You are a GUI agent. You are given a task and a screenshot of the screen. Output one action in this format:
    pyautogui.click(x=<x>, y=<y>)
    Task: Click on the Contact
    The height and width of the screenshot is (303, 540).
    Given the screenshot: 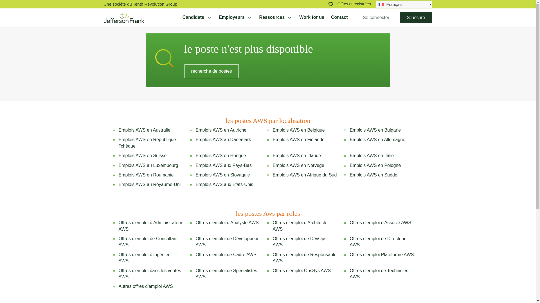 What is the action you would take?
    pyautogui.click(x=339, y=17)
    